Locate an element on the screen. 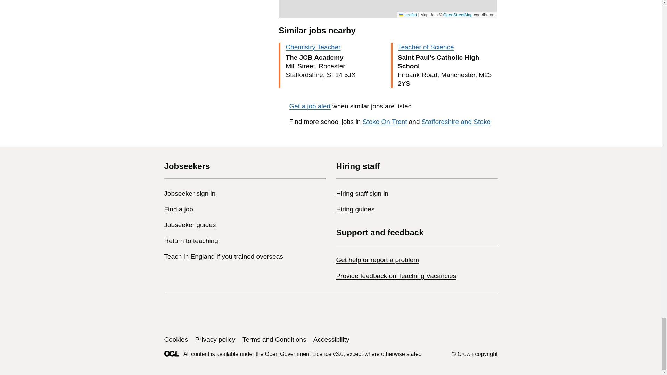 The height and width of the screenshot is (375, 667). Stoke On Trent is located at coordinates (385, 122).